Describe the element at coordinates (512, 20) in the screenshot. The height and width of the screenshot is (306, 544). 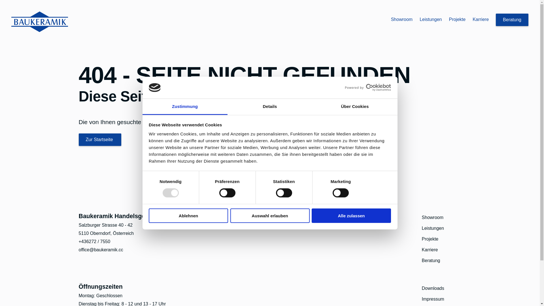
I see `Beratung` at that location.